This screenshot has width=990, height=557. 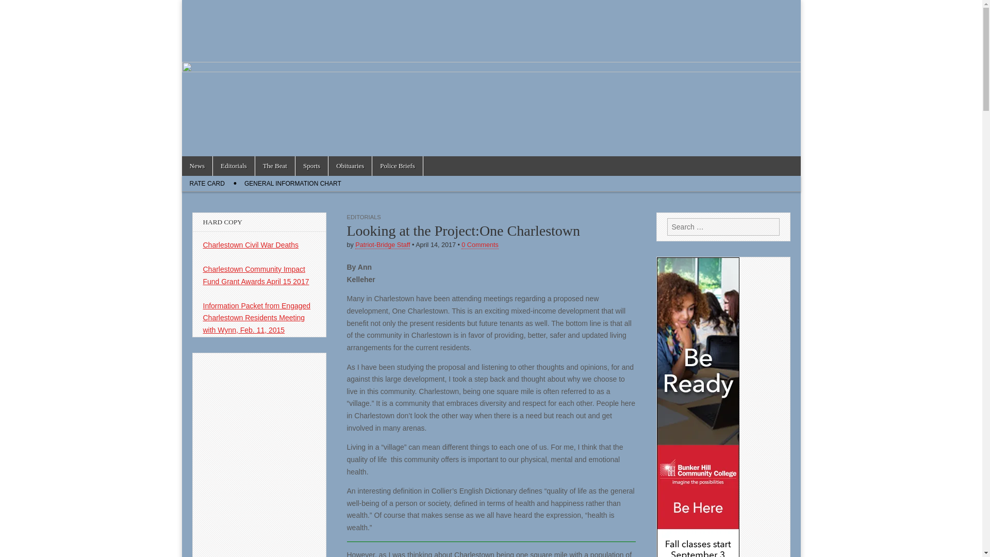 What do you see at coordinates (251, 244) in the screenshot?
I see `Charlestown Civil War Deaths` at bounding box center [251, 244].